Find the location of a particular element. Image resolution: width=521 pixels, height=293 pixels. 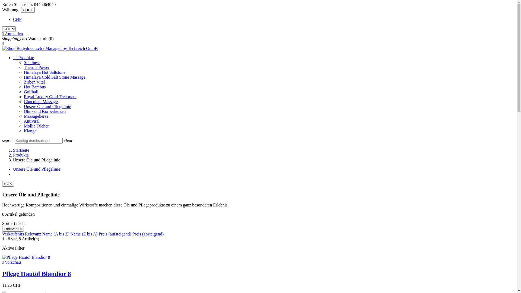

Preis (absteigend) is located at coordinates (148, 234).